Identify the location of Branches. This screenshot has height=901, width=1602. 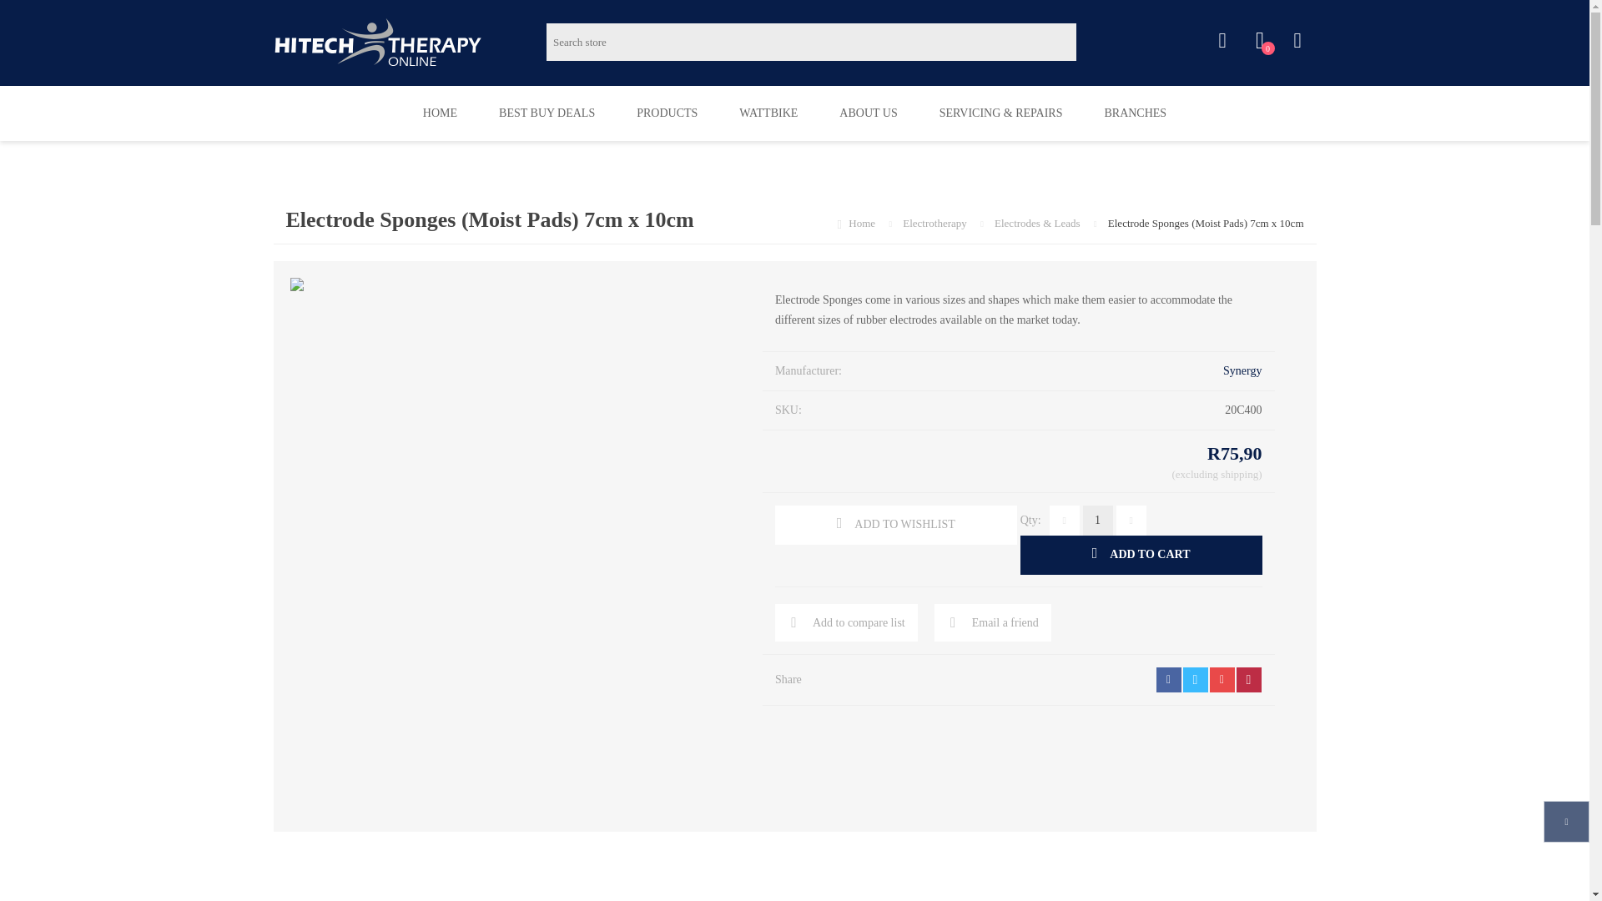
(1135, 113).